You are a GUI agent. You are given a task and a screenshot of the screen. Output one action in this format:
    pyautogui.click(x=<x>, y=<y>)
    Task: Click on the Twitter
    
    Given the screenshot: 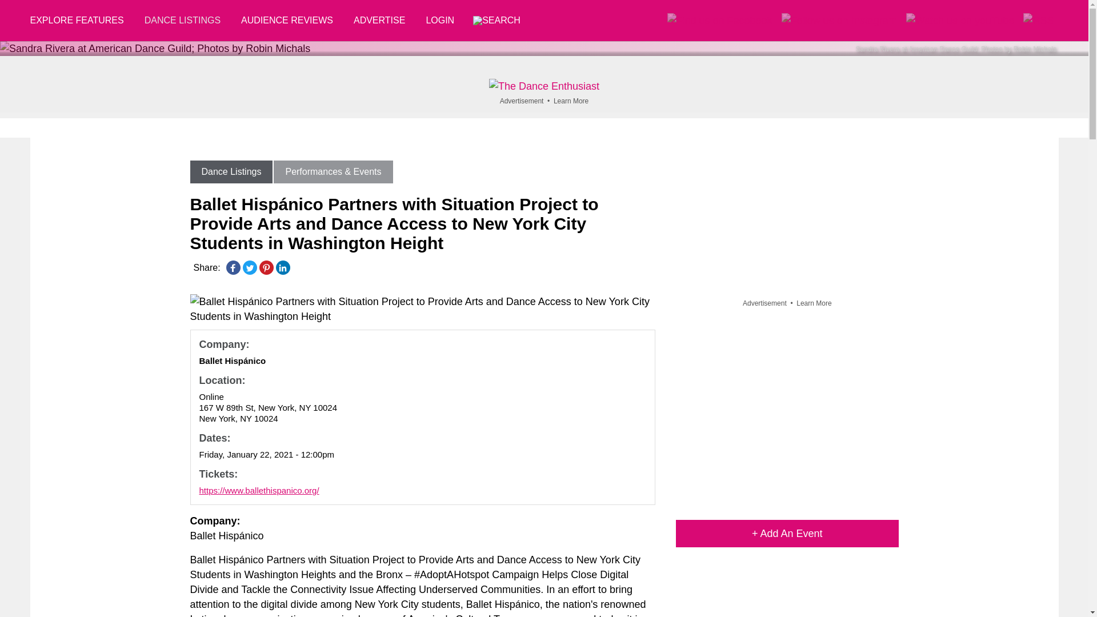 What is the action you would take?
    pyautogui.click(x=249, y=267)
    